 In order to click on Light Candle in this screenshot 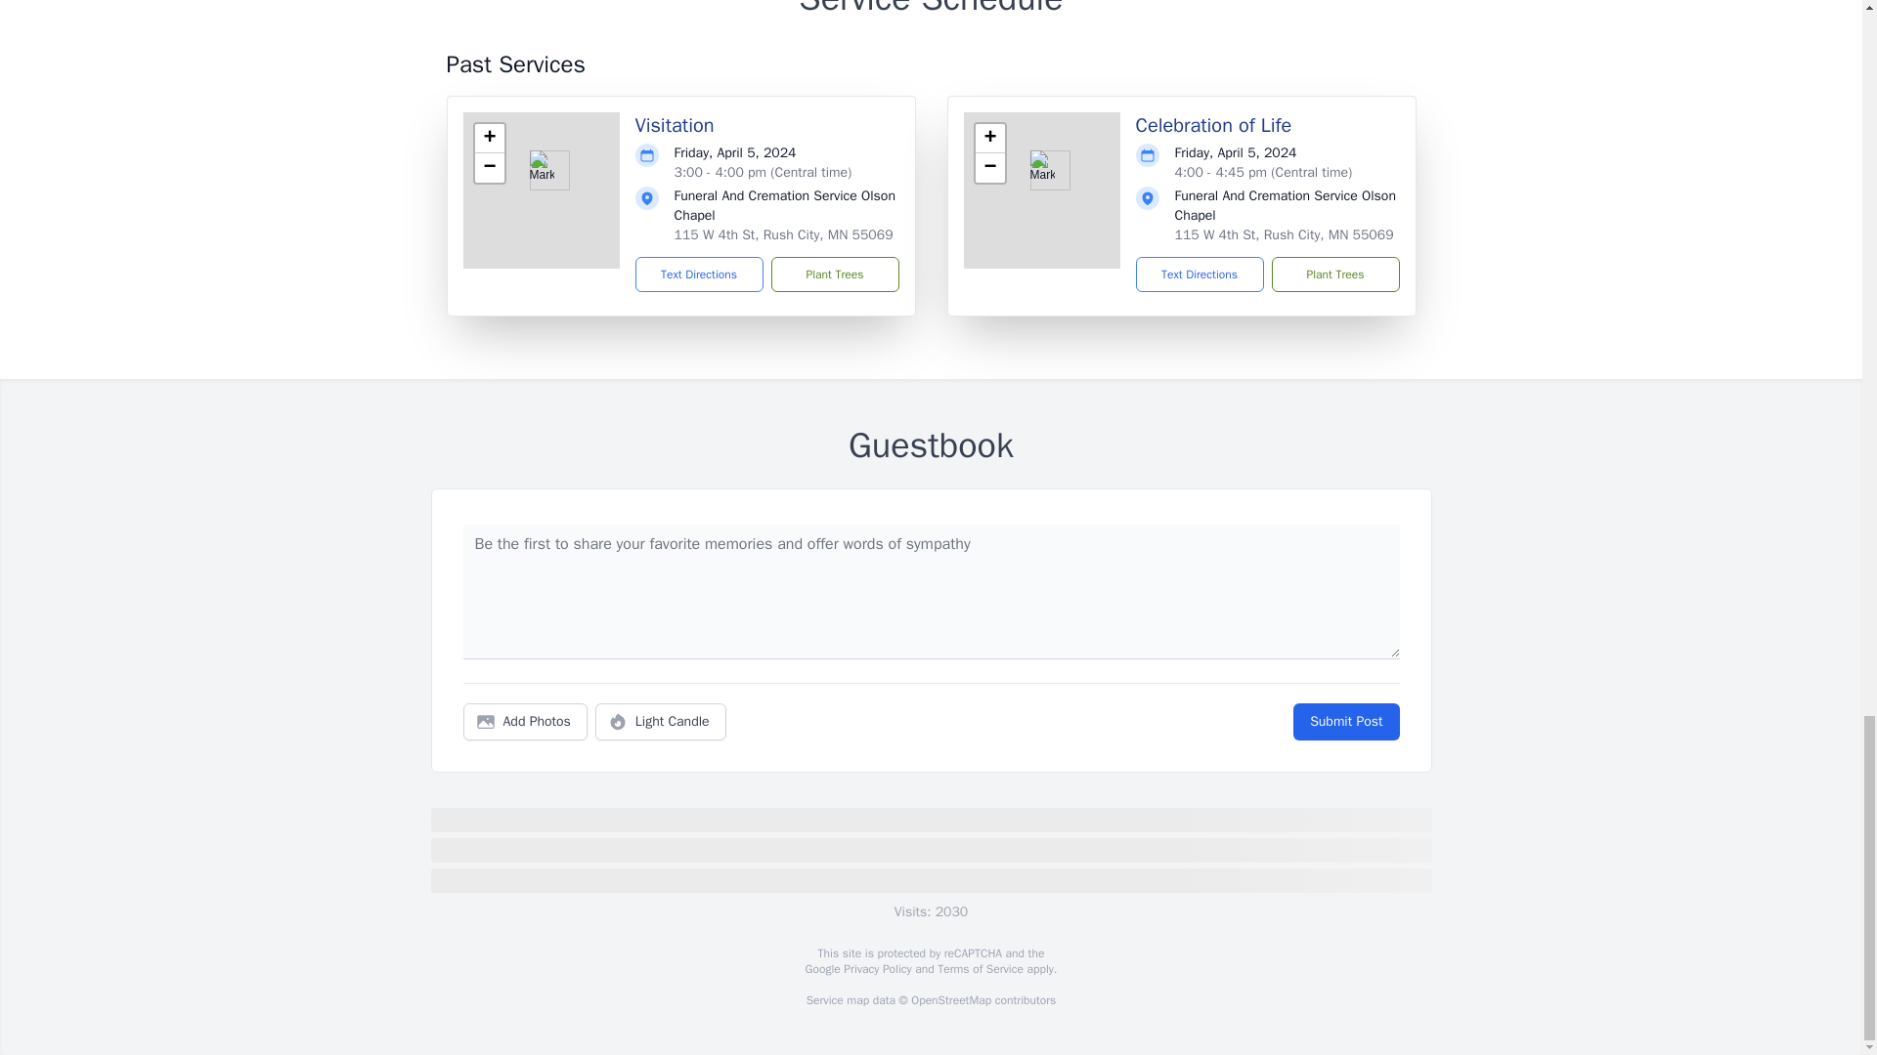, I will do `click(661, 722)`.